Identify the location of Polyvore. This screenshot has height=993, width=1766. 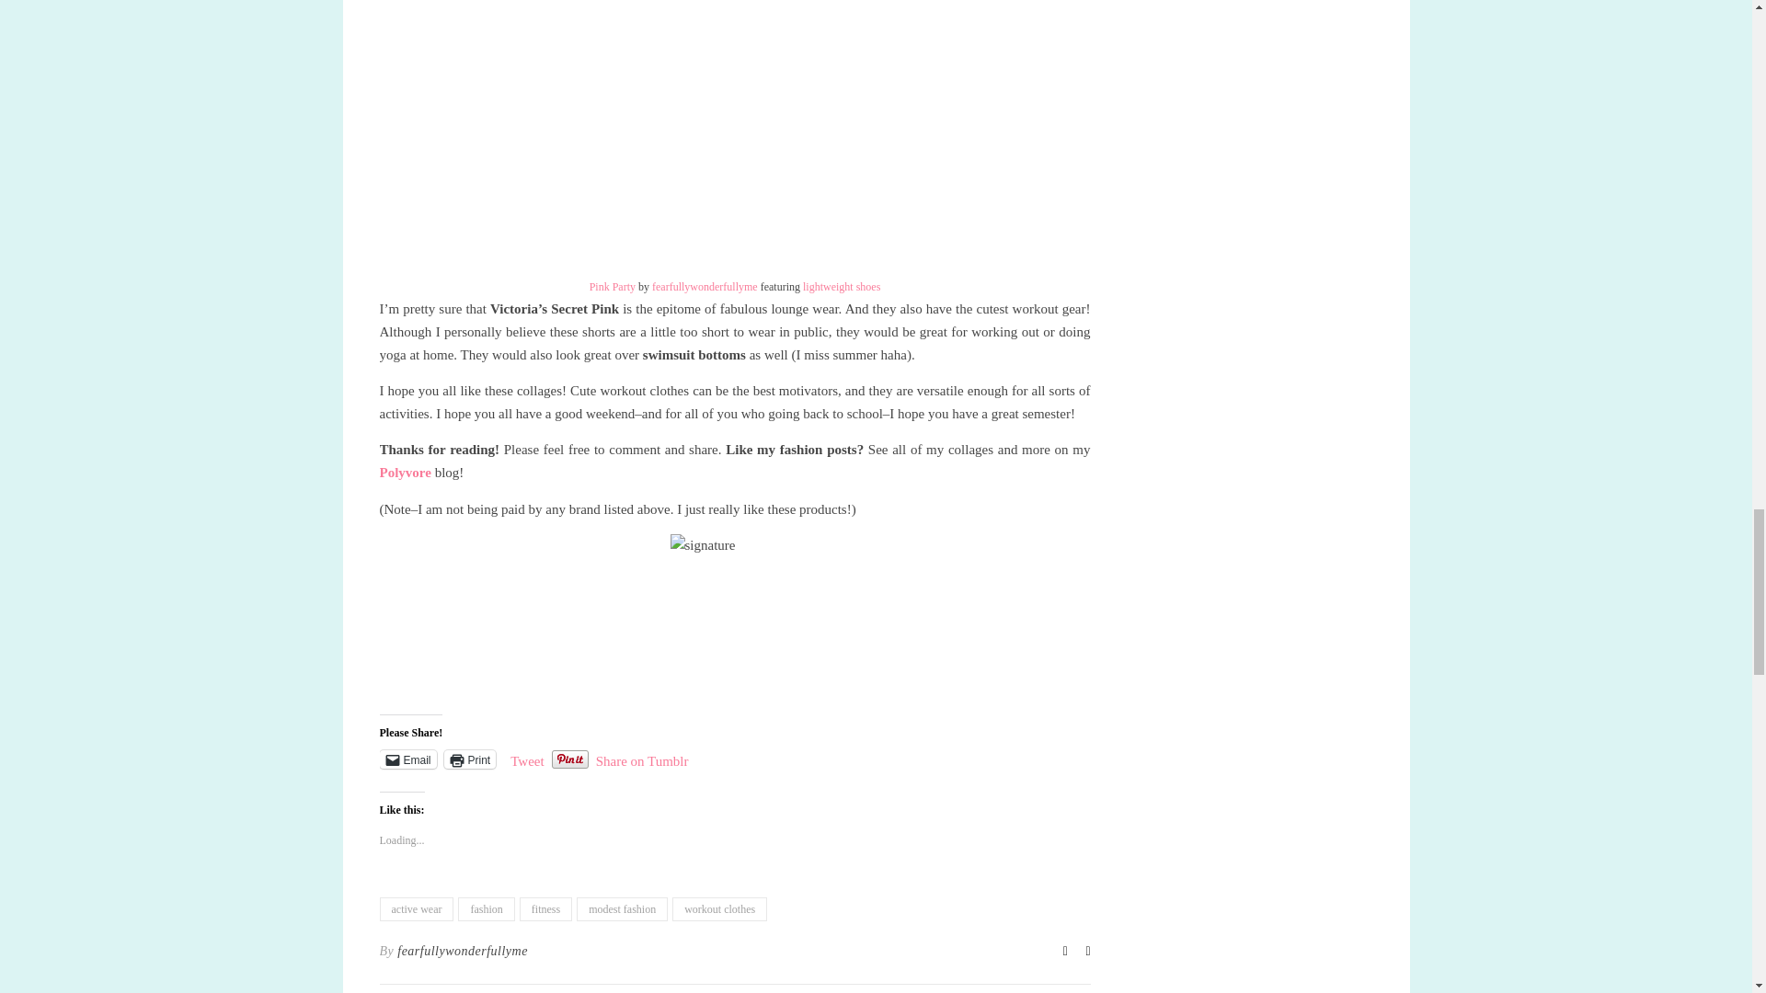
(407, 473).